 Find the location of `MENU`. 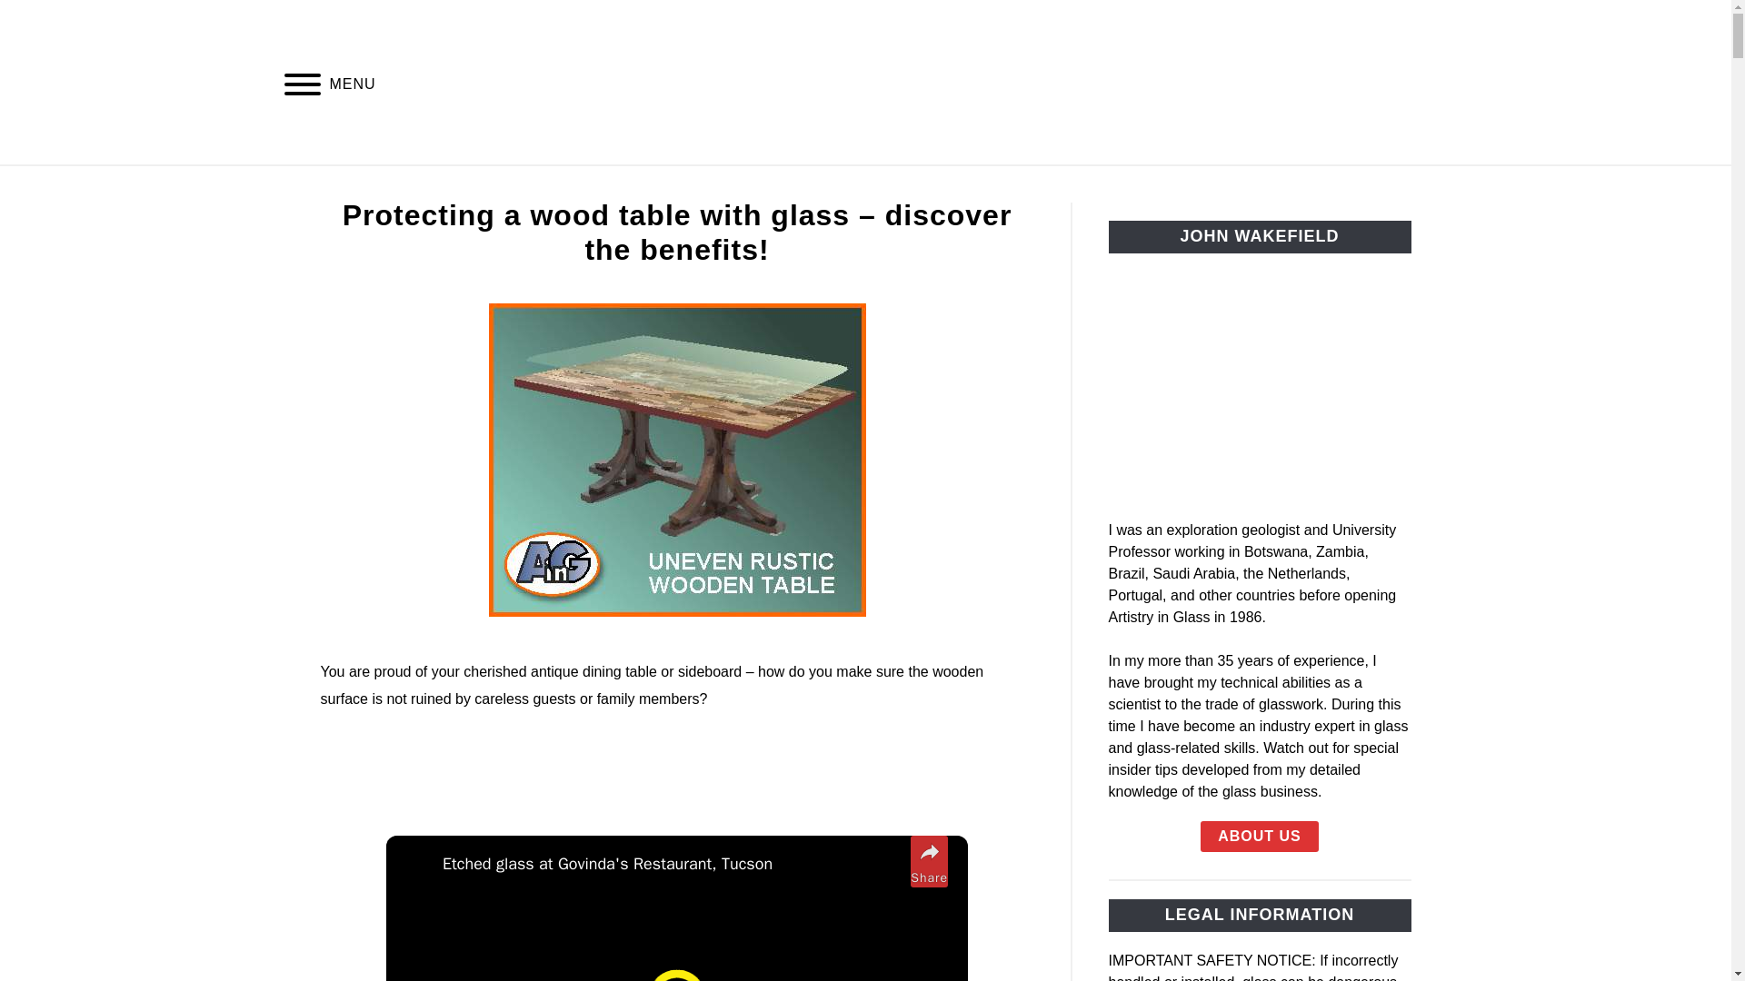

MENU is located at coordinates (302, 86).